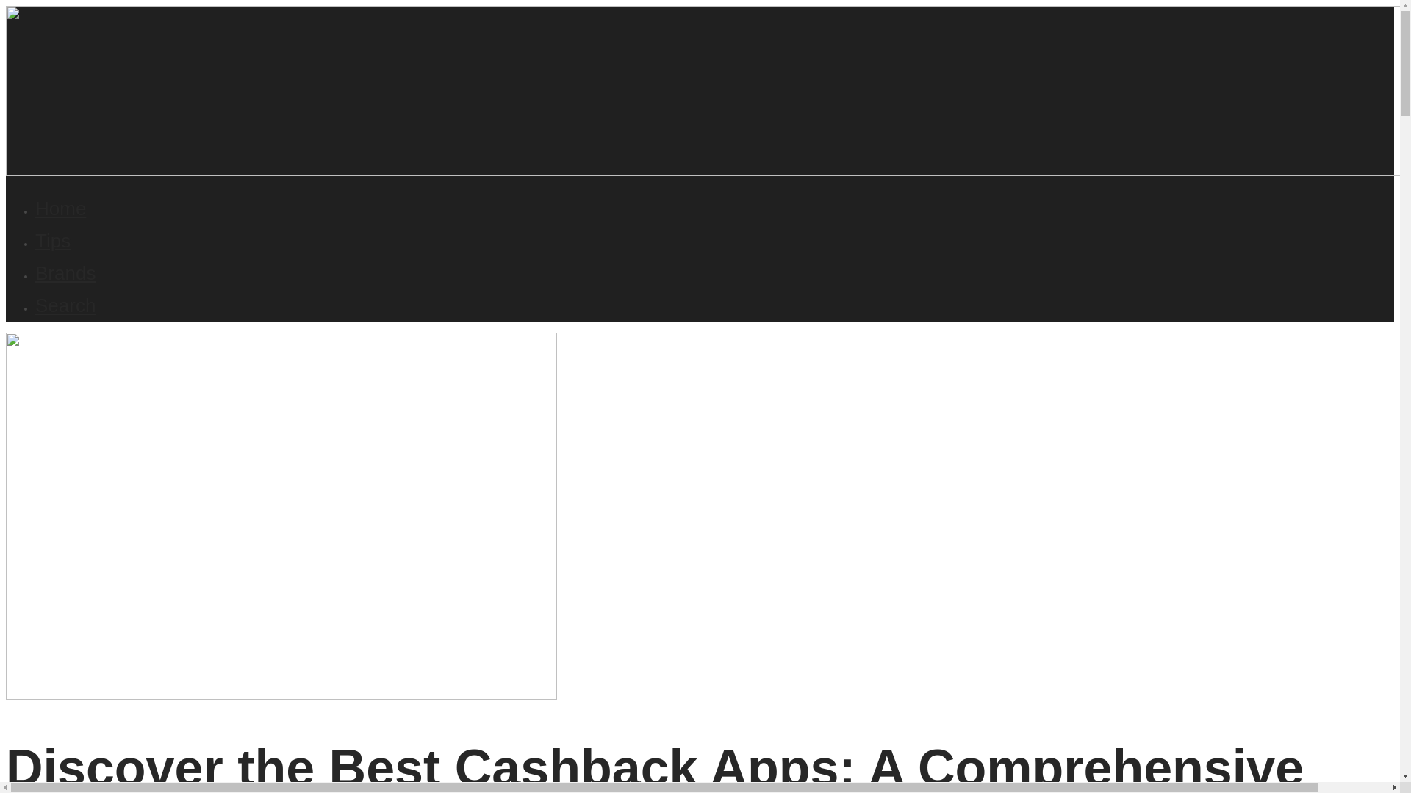 Image resolution: width=1411 pixels, height=793 pixels. Describe the element at coordinates (65, 273) in the screenshot. I see `Brands` at that location.